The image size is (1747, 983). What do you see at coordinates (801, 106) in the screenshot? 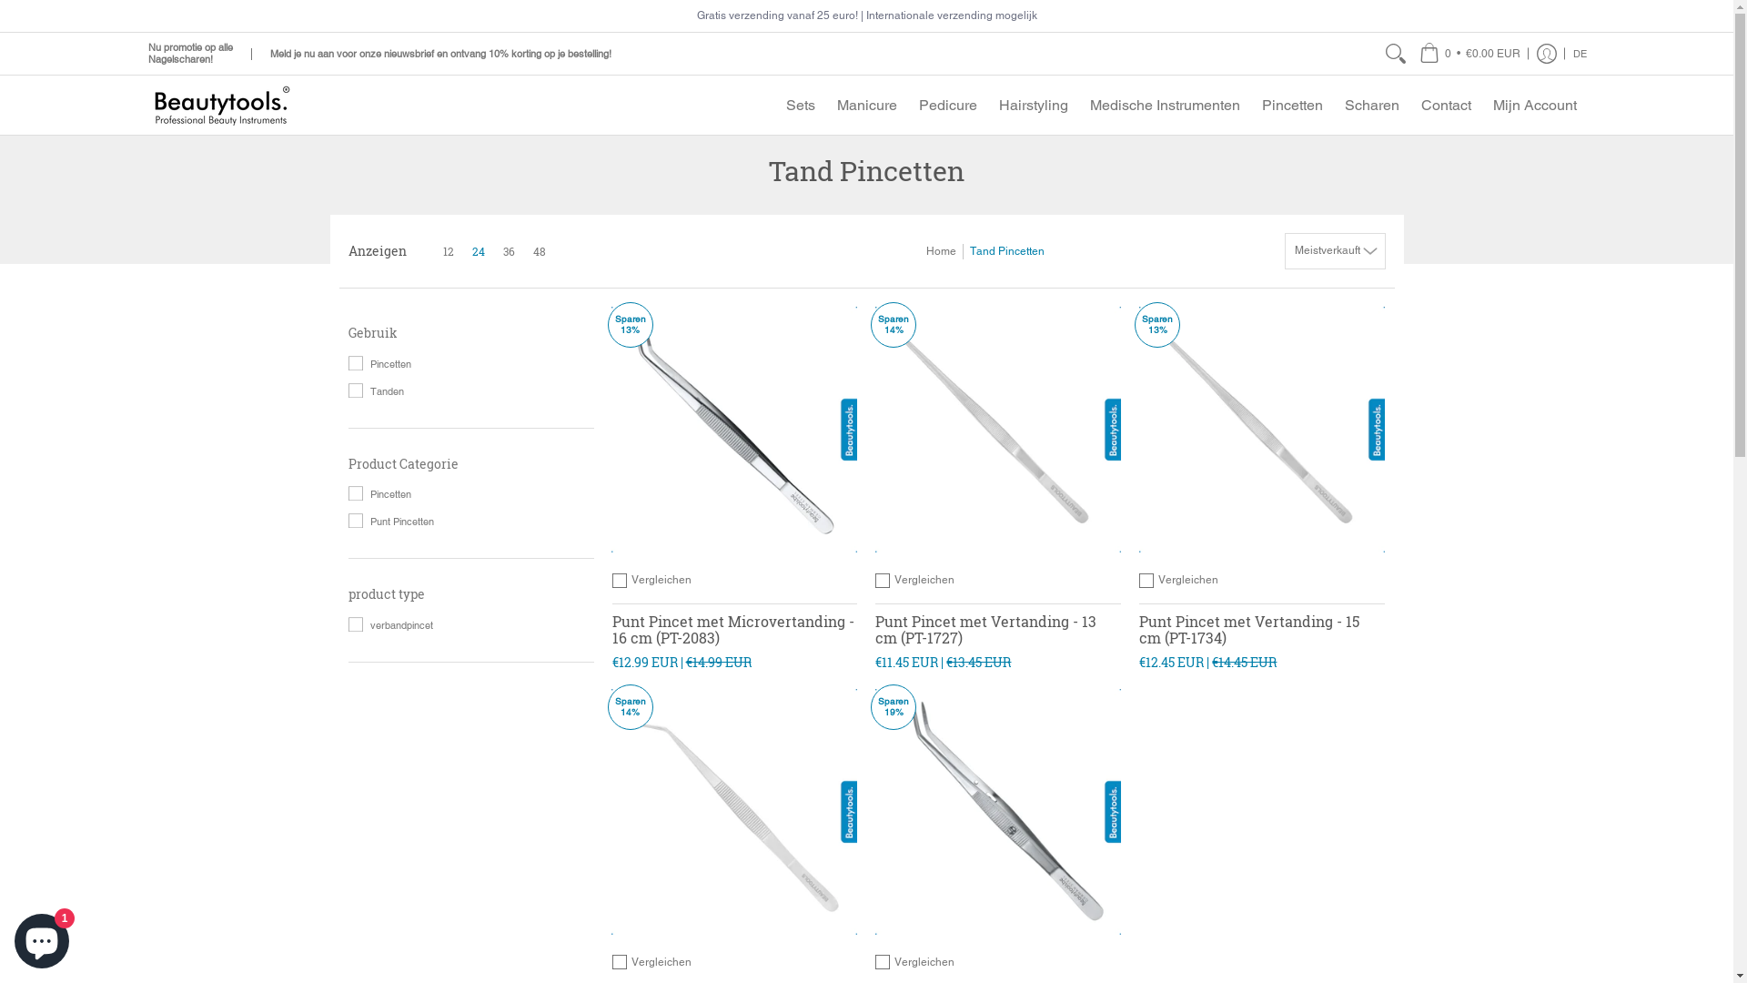
I see `Sets` at bounding box center [801, 106].